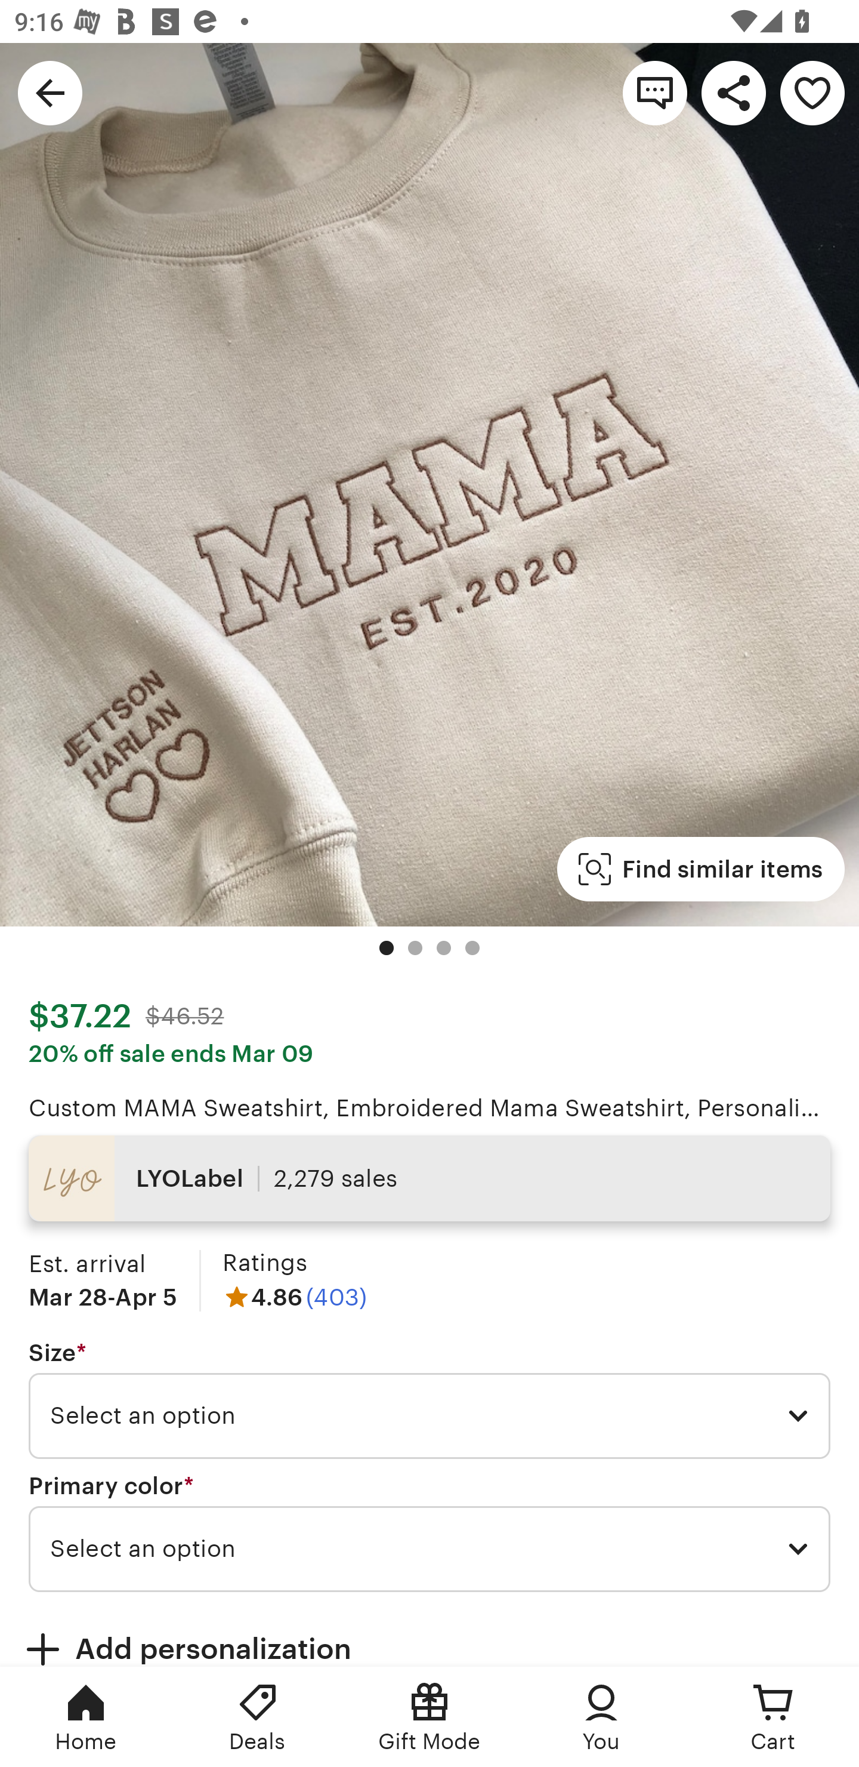 The width and height of the screenshot is (859, 1767). I want to click on Select an option, so click(429, 1416).